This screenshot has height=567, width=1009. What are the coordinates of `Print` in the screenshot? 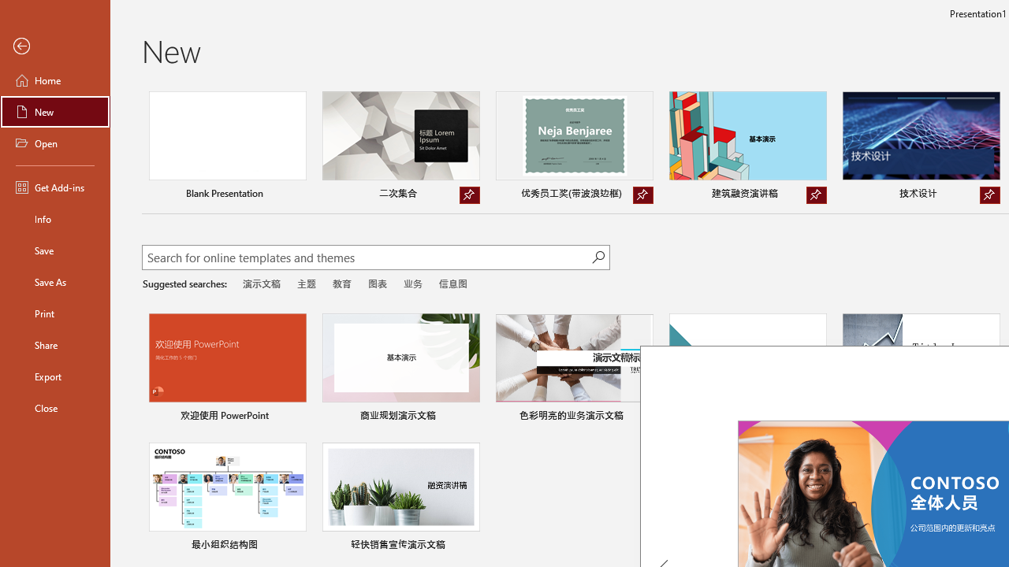 It's located at (55, 313).